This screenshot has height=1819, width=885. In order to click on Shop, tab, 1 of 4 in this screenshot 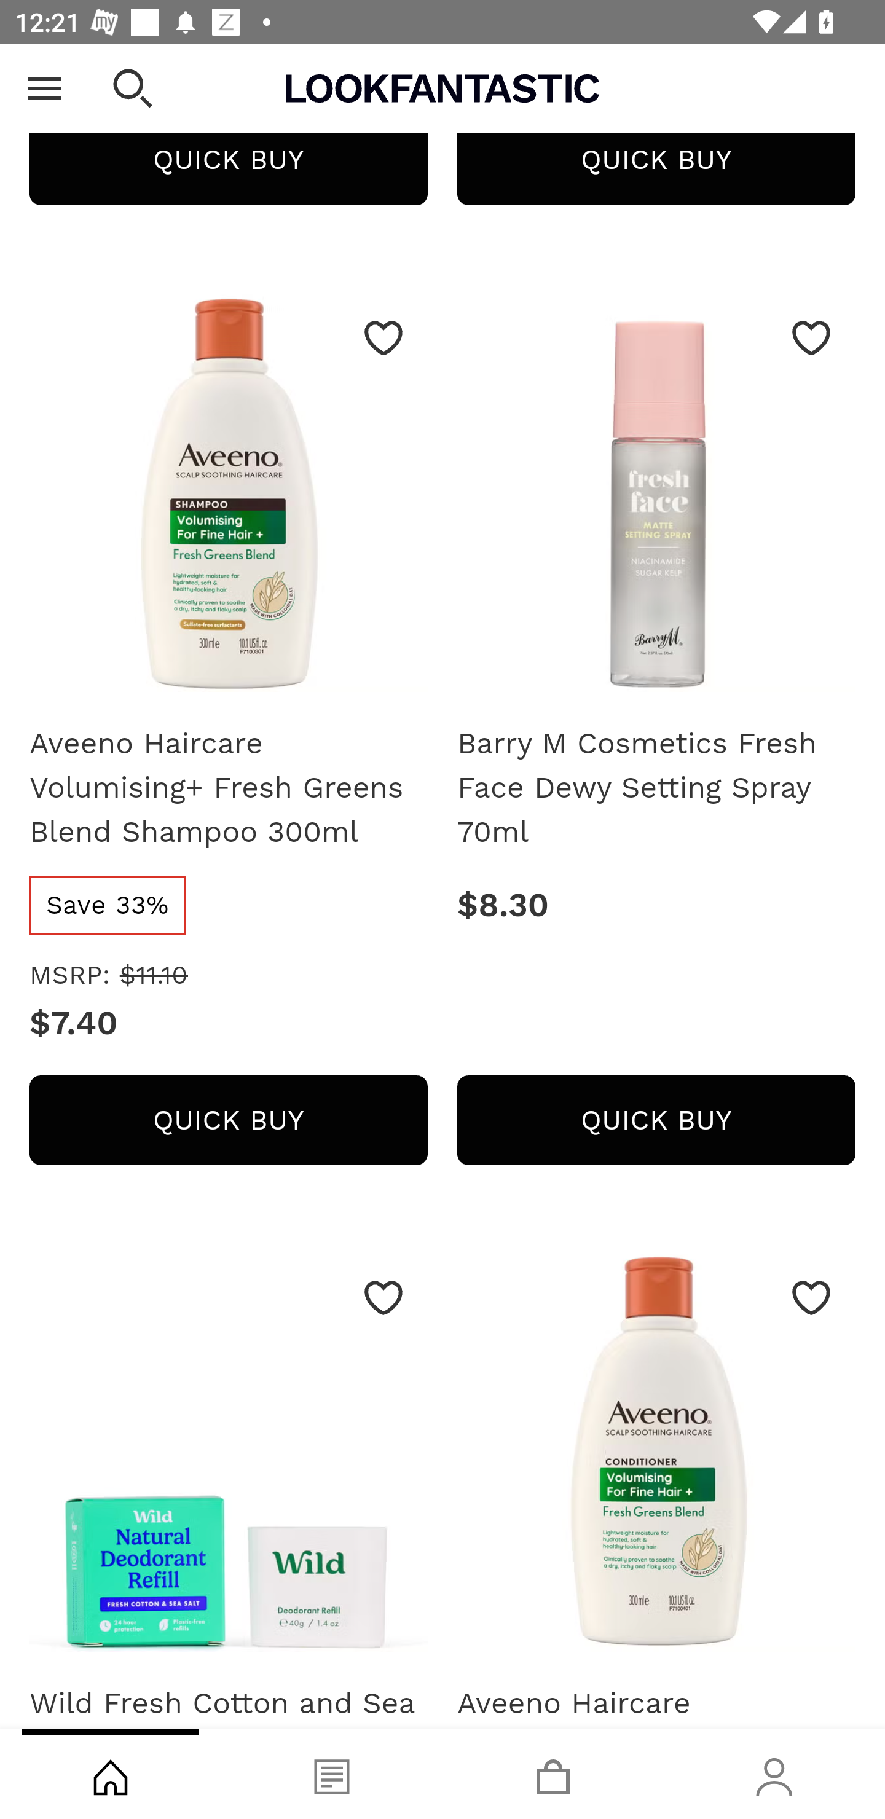, I will do `click(111, 1774)`.